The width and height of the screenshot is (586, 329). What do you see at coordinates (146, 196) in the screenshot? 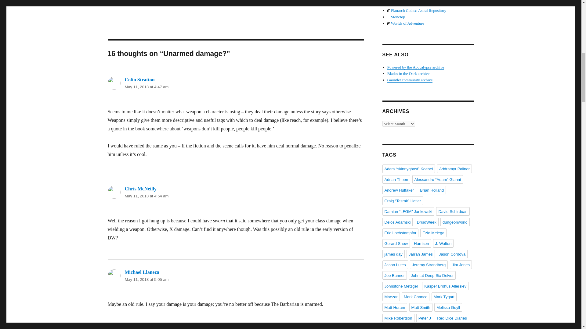
I see `May 11, 2013 at 4:54 am` at bounding box center [146, 196].